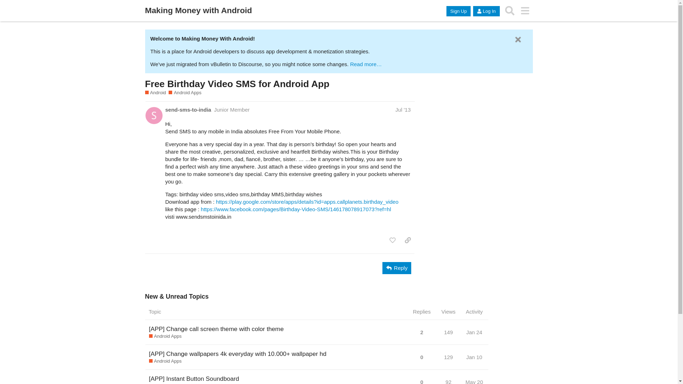 The height and width of the screenshot is (384, 683). What do you see at coordinates (525, 11) in the screenshot?
I see `menu` at bounding box center [525, 11].